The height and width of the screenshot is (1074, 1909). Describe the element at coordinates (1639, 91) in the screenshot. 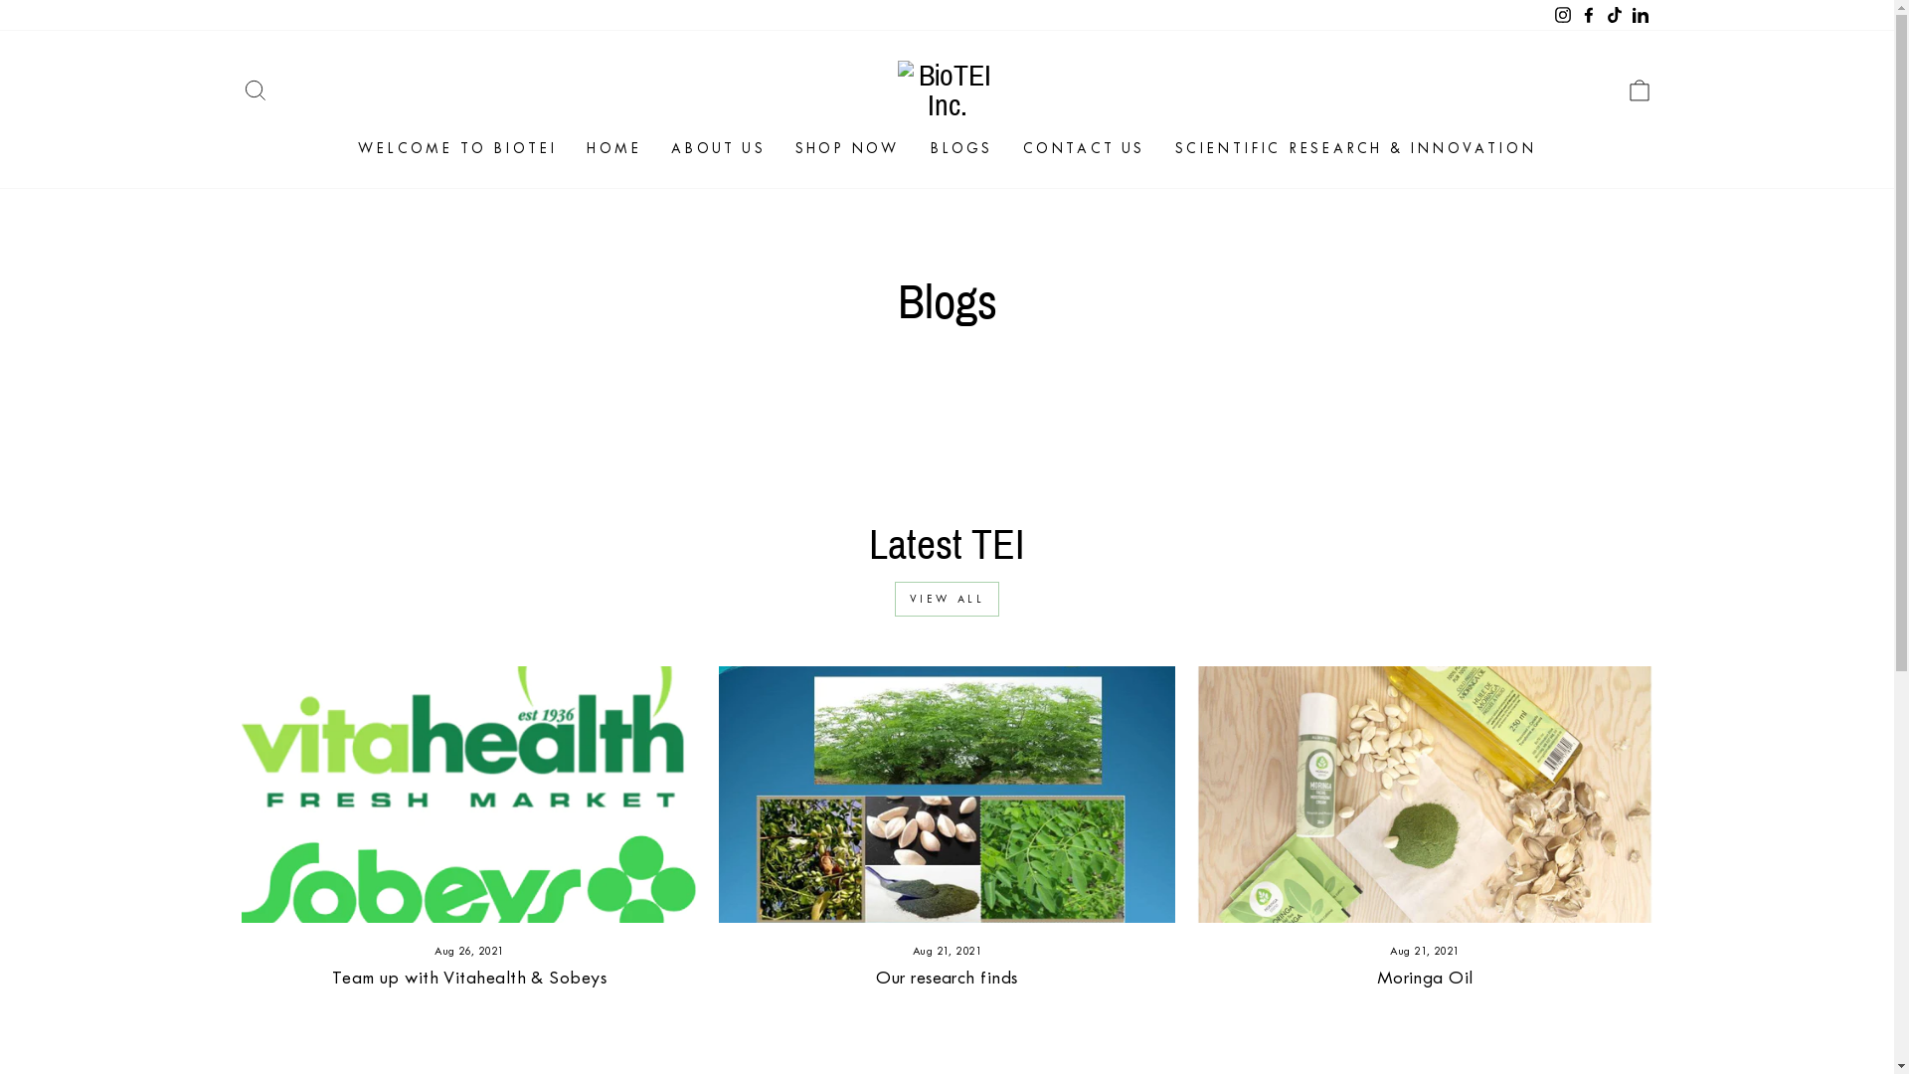

I see `CART` at that location.